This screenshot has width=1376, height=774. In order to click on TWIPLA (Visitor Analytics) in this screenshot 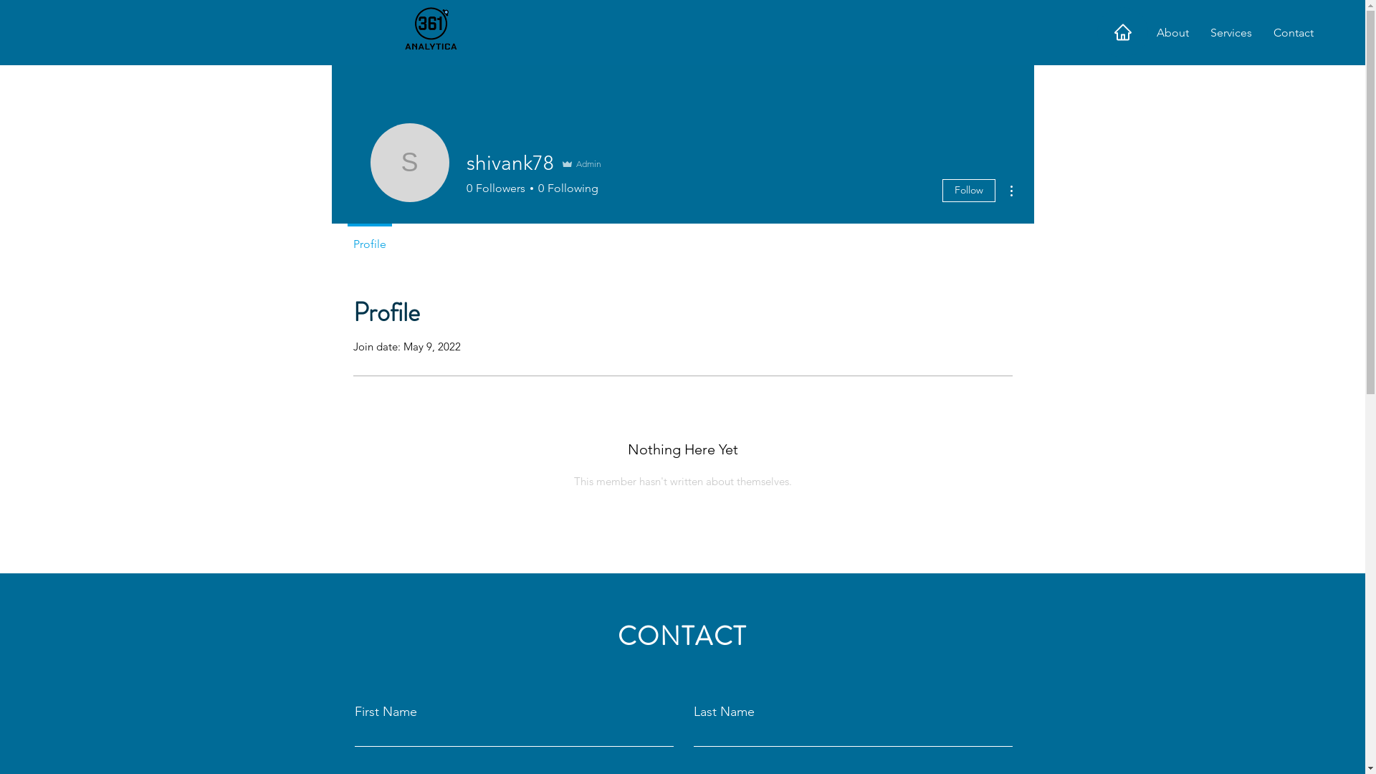, I will do `click(1363, 4)`.